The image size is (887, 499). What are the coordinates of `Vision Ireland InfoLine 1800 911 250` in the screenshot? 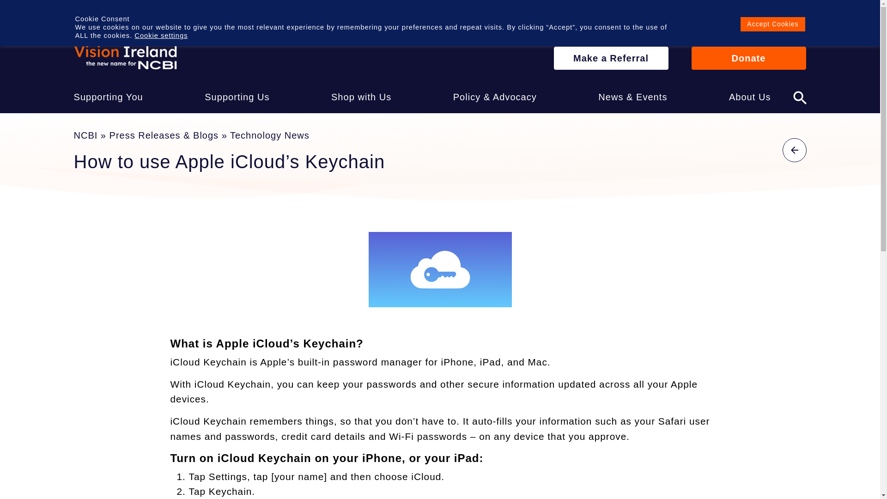 It's located at (616, 18).